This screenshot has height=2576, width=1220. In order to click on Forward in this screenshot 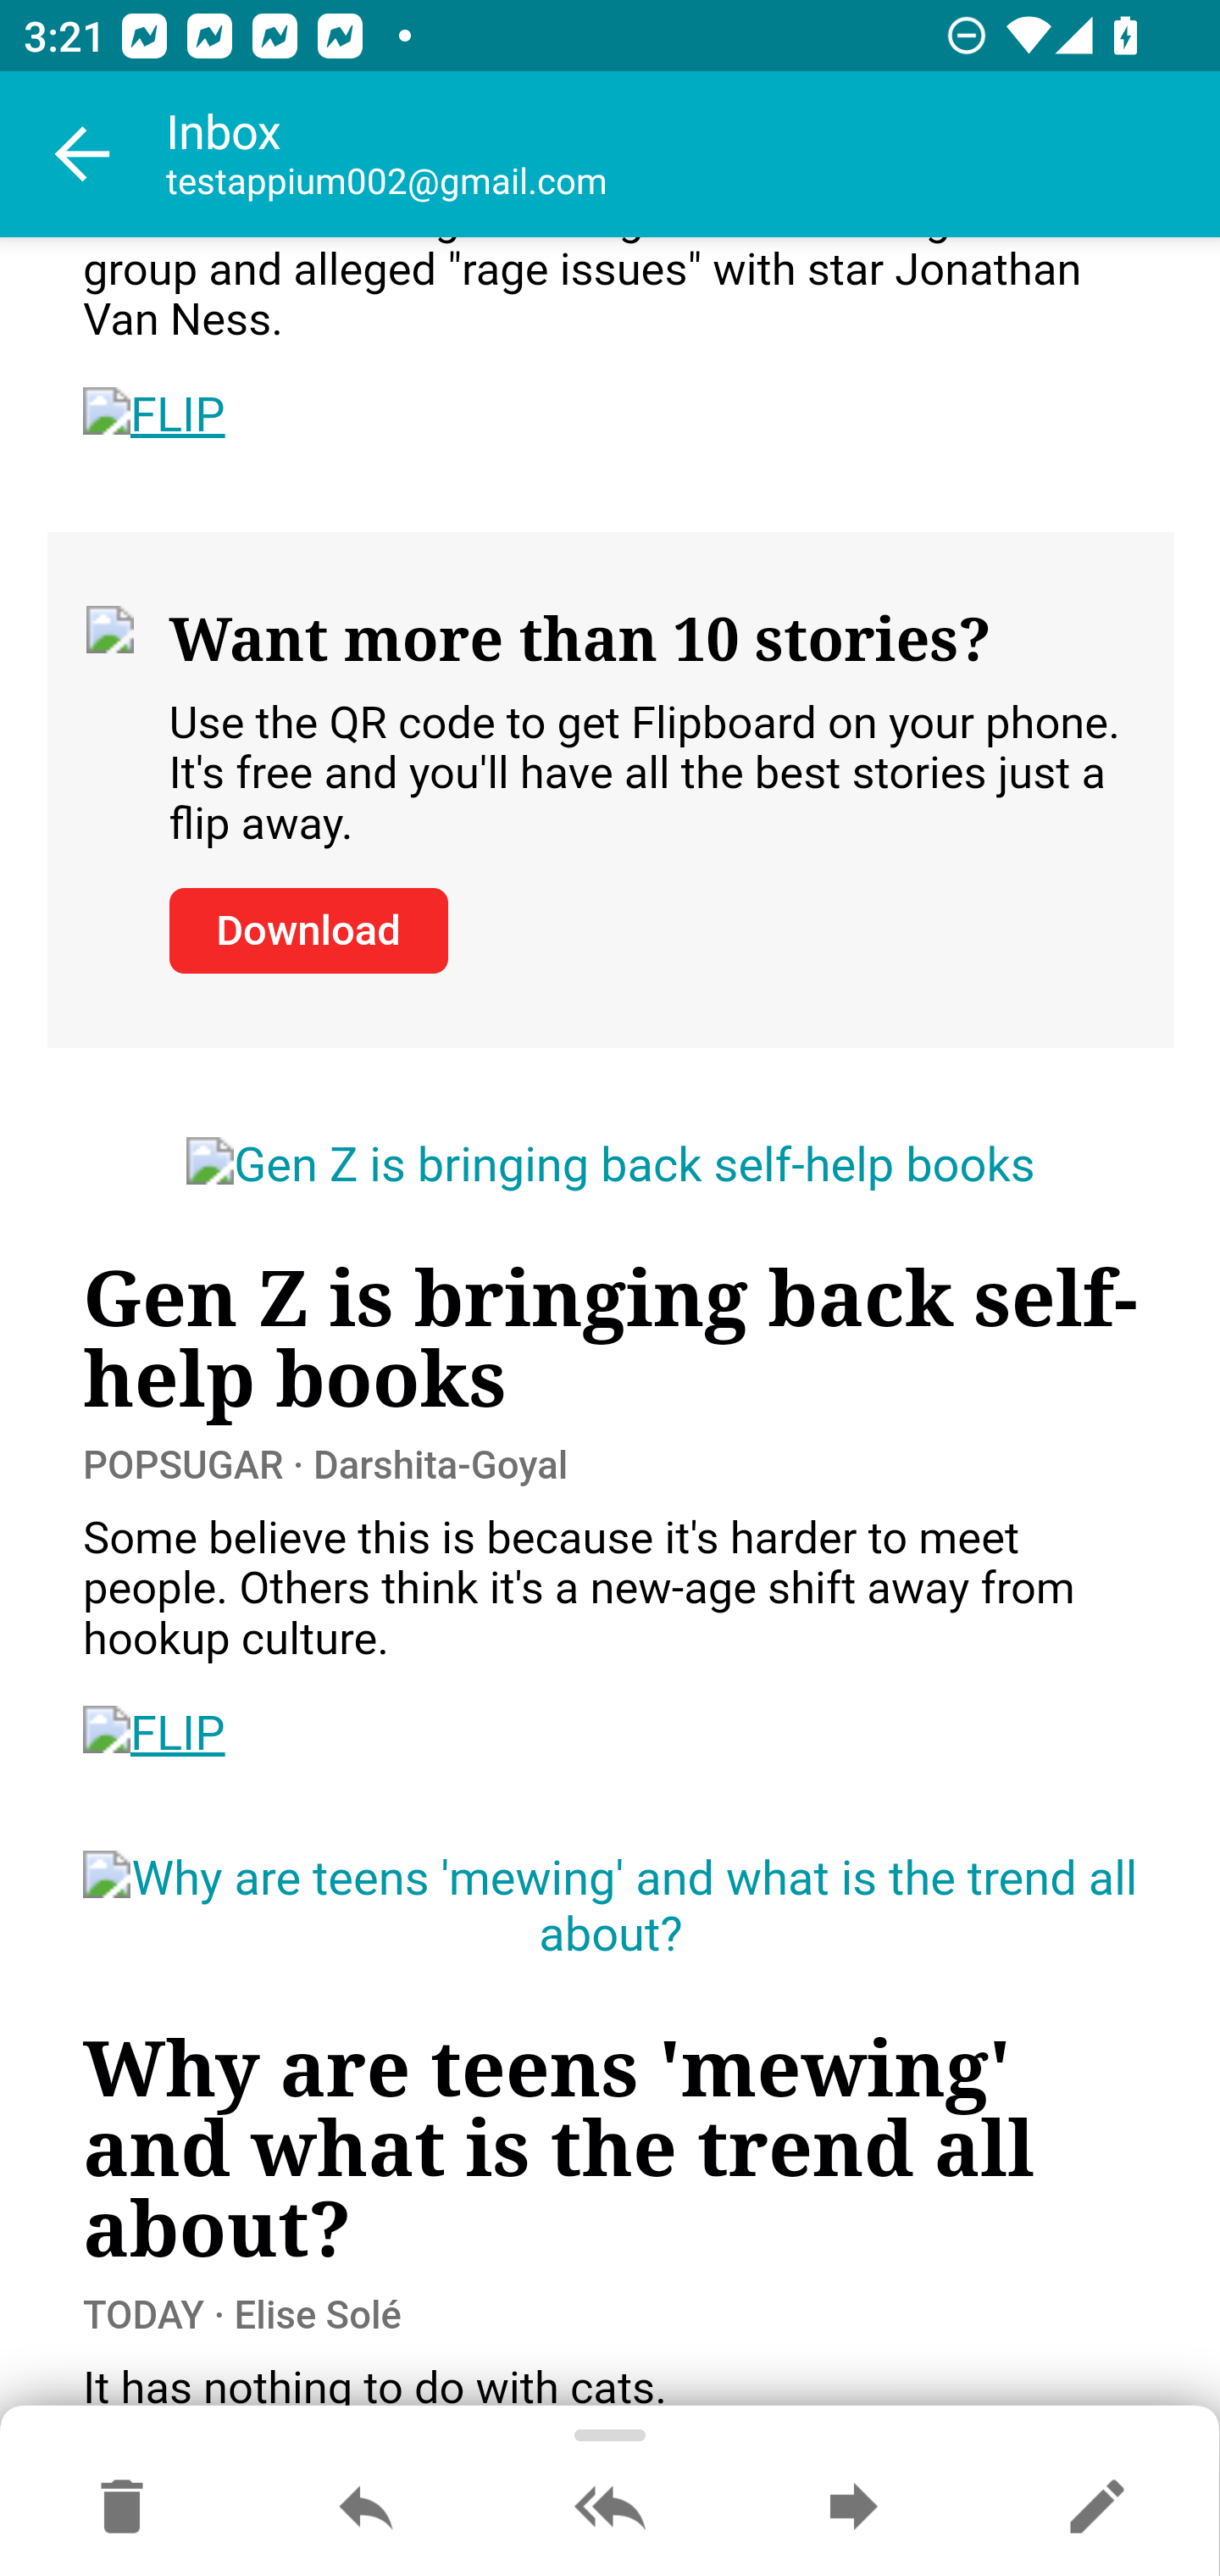, I will do `click(853, 2508)`.